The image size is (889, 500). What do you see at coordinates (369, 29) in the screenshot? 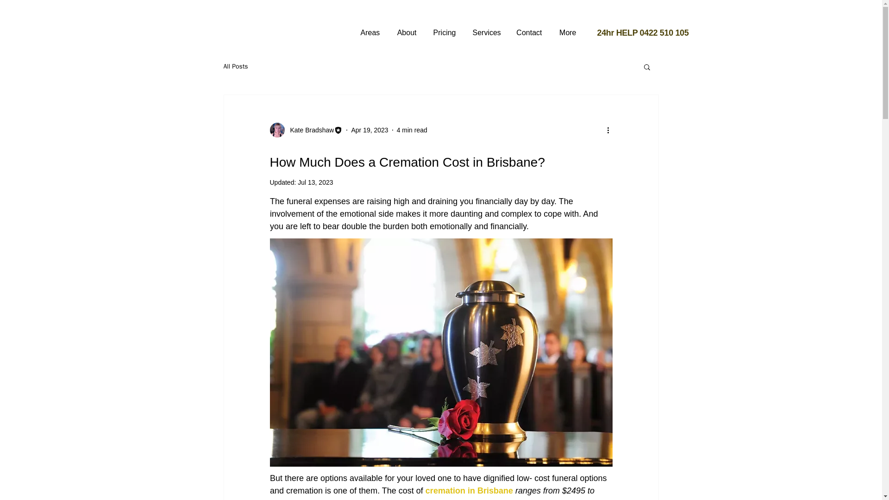
I see `Areas` at bounding box center [369, 29].